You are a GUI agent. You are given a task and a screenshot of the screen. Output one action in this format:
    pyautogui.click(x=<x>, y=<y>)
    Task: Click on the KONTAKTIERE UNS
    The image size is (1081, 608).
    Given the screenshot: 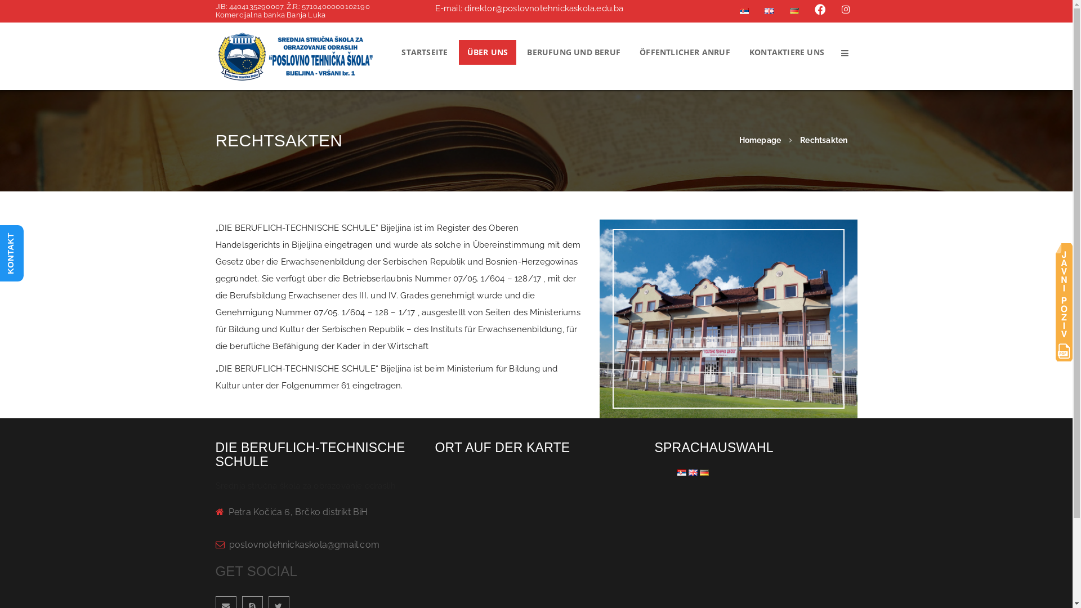 What is the action you would take?
    pyautogui.click(x=787, y=52)
    